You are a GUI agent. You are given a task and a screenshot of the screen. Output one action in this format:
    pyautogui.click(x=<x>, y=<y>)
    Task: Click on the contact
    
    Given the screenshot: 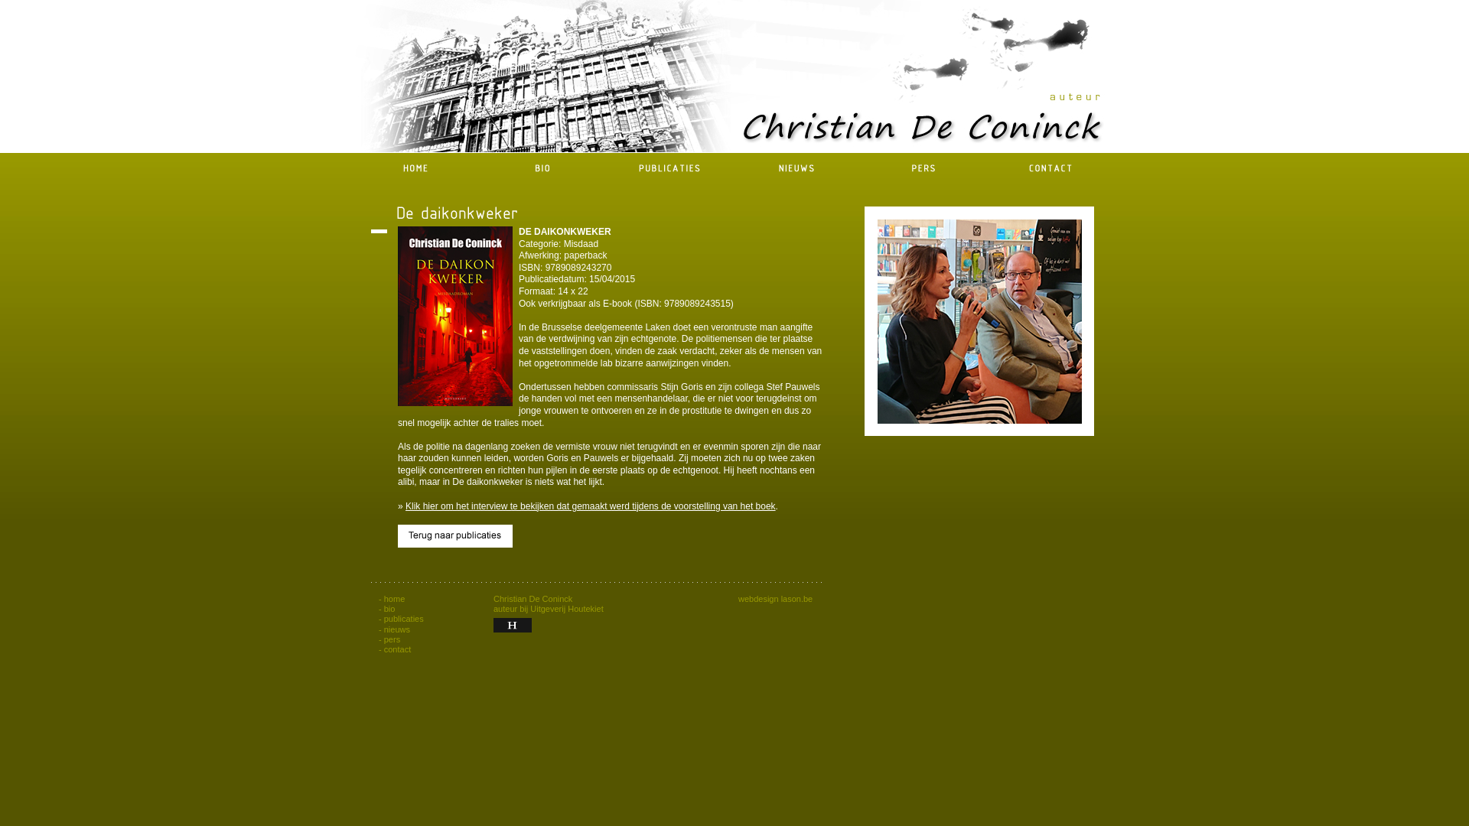 What is the action you would take?
    pyautogui.click(x=398, y=649)
    